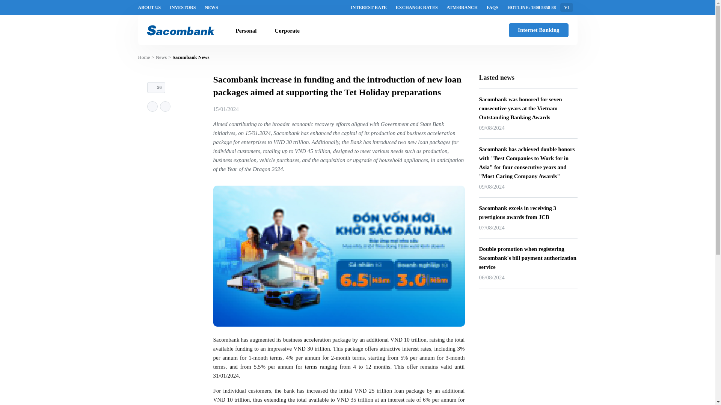 The image size is (721, 405). What do you see at coordinates (368, 7) in the screenshot?
I see `INTEREST RATE` at bounding box center [368, 7].